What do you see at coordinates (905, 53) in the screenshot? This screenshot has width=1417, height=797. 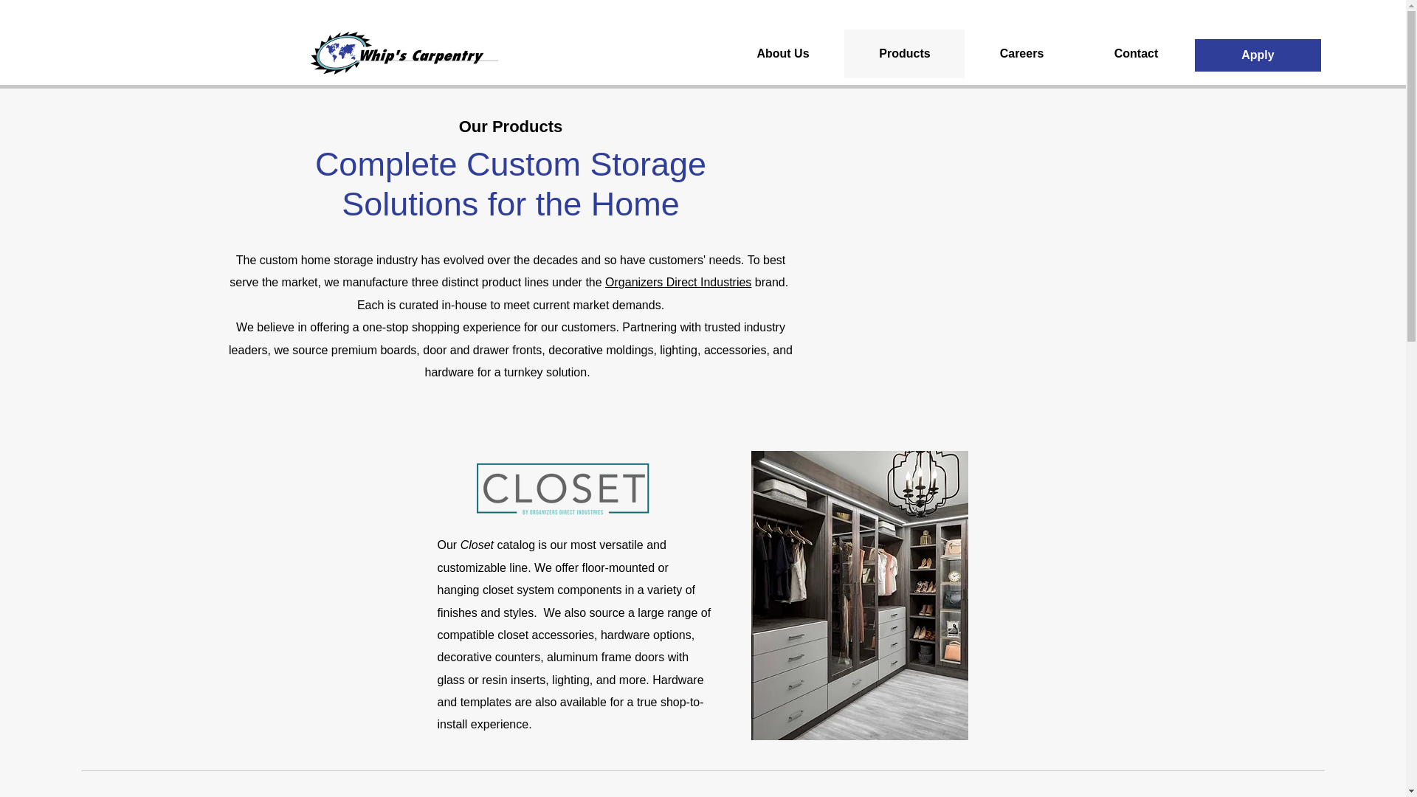 I see `Products` at bounding box center [905, 53].